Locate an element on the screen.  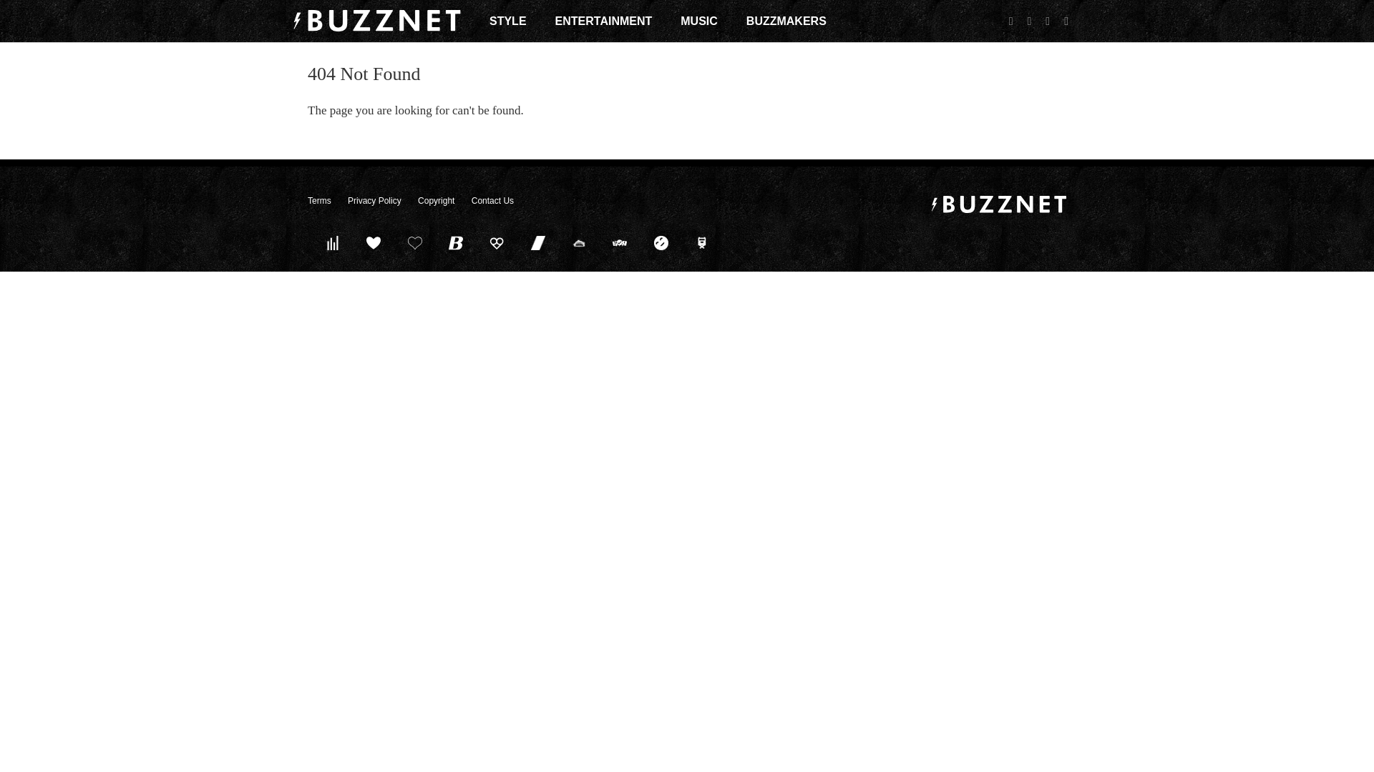
Hooch is located at coordinates (497, 242).